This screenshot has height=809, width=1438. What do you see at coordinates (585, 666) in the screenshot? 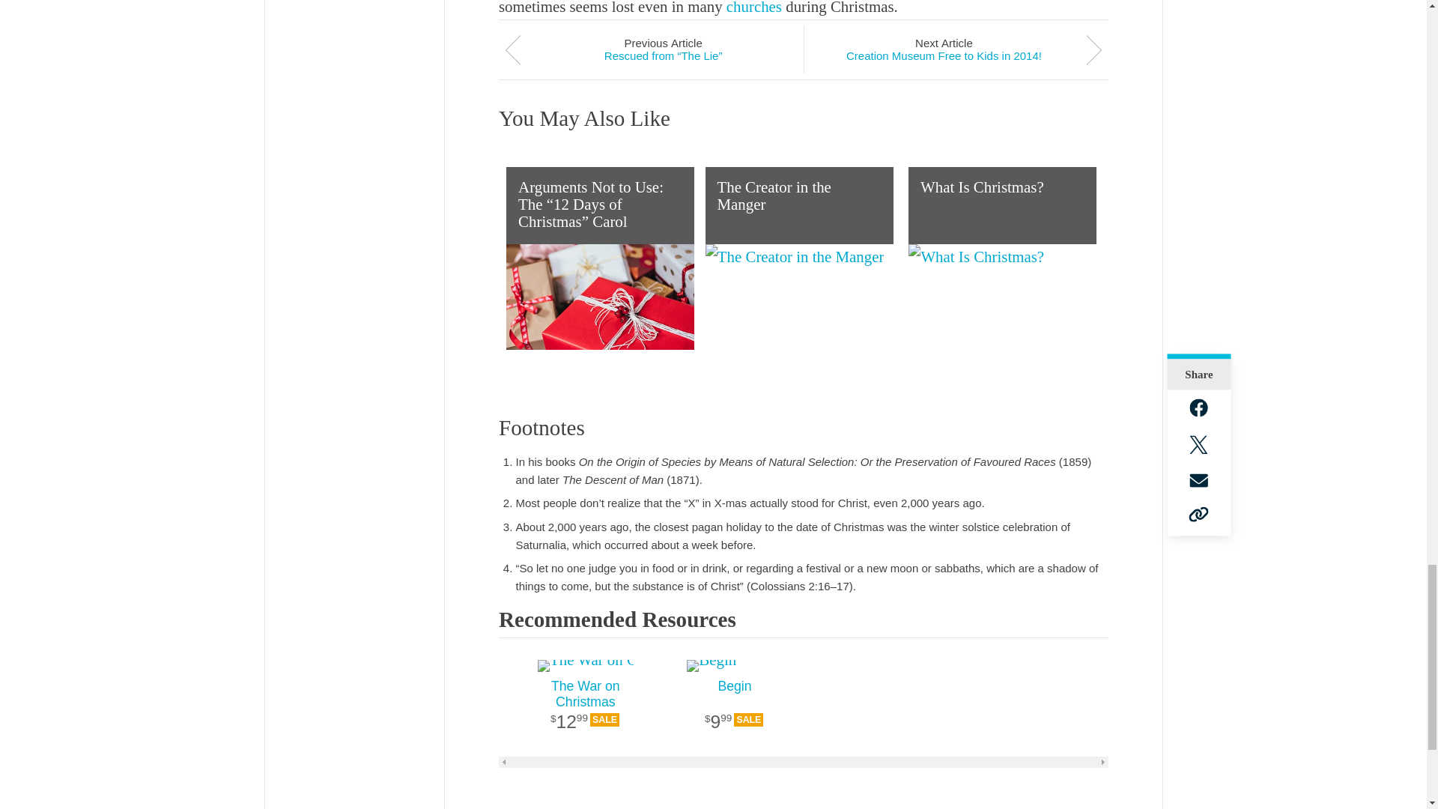
I see `The War on Christmas` at bounding box center [585, 666].